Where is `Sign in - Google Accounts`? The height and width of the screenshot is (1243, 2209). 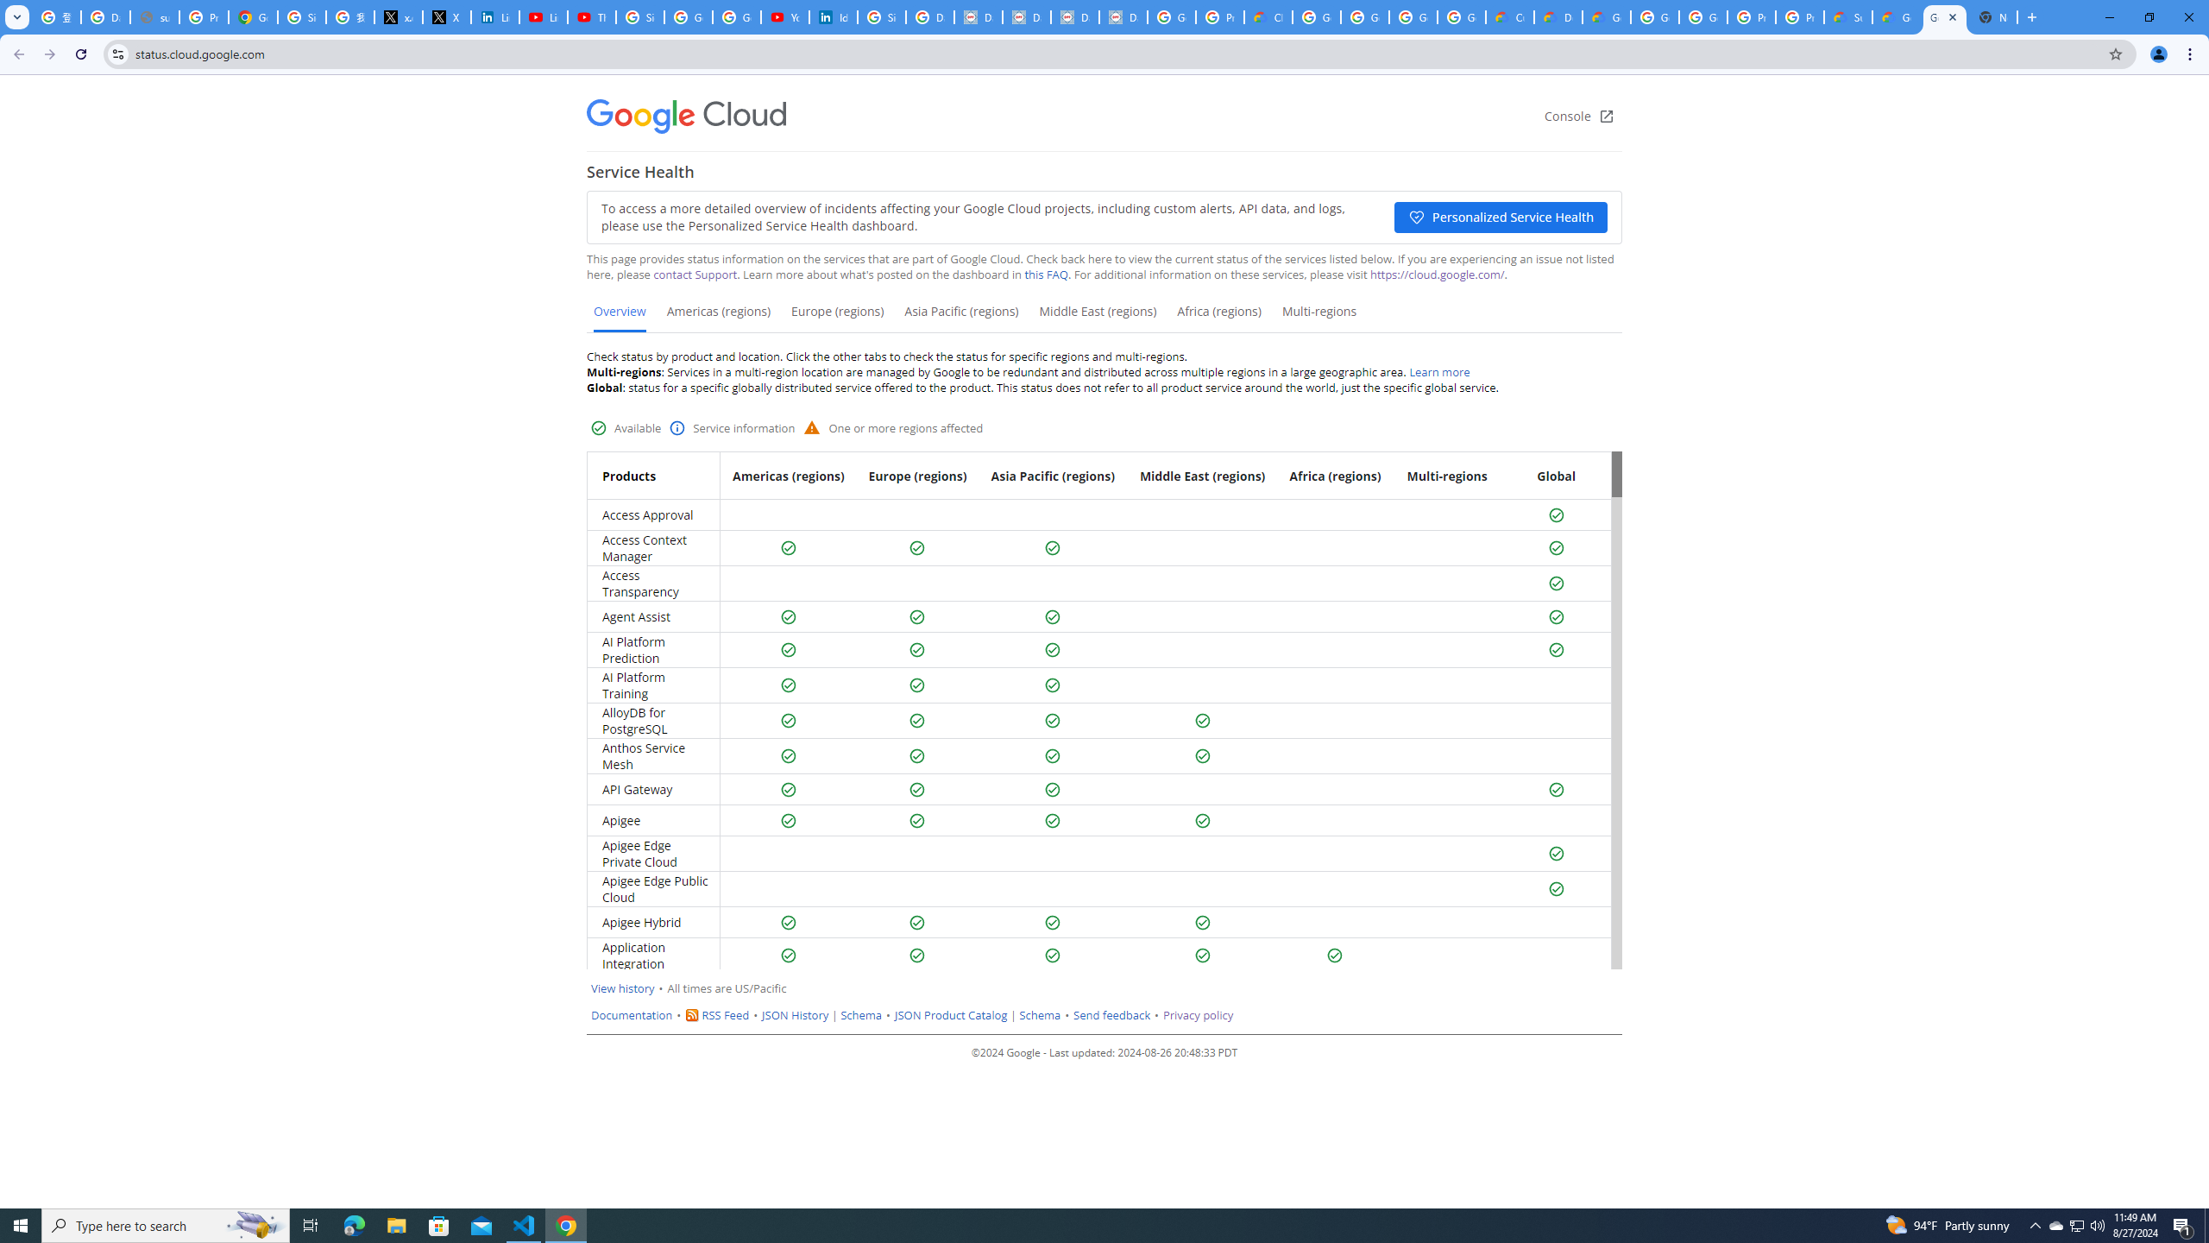 Sign in - Google Accounts is located at coordinates (301, 17).